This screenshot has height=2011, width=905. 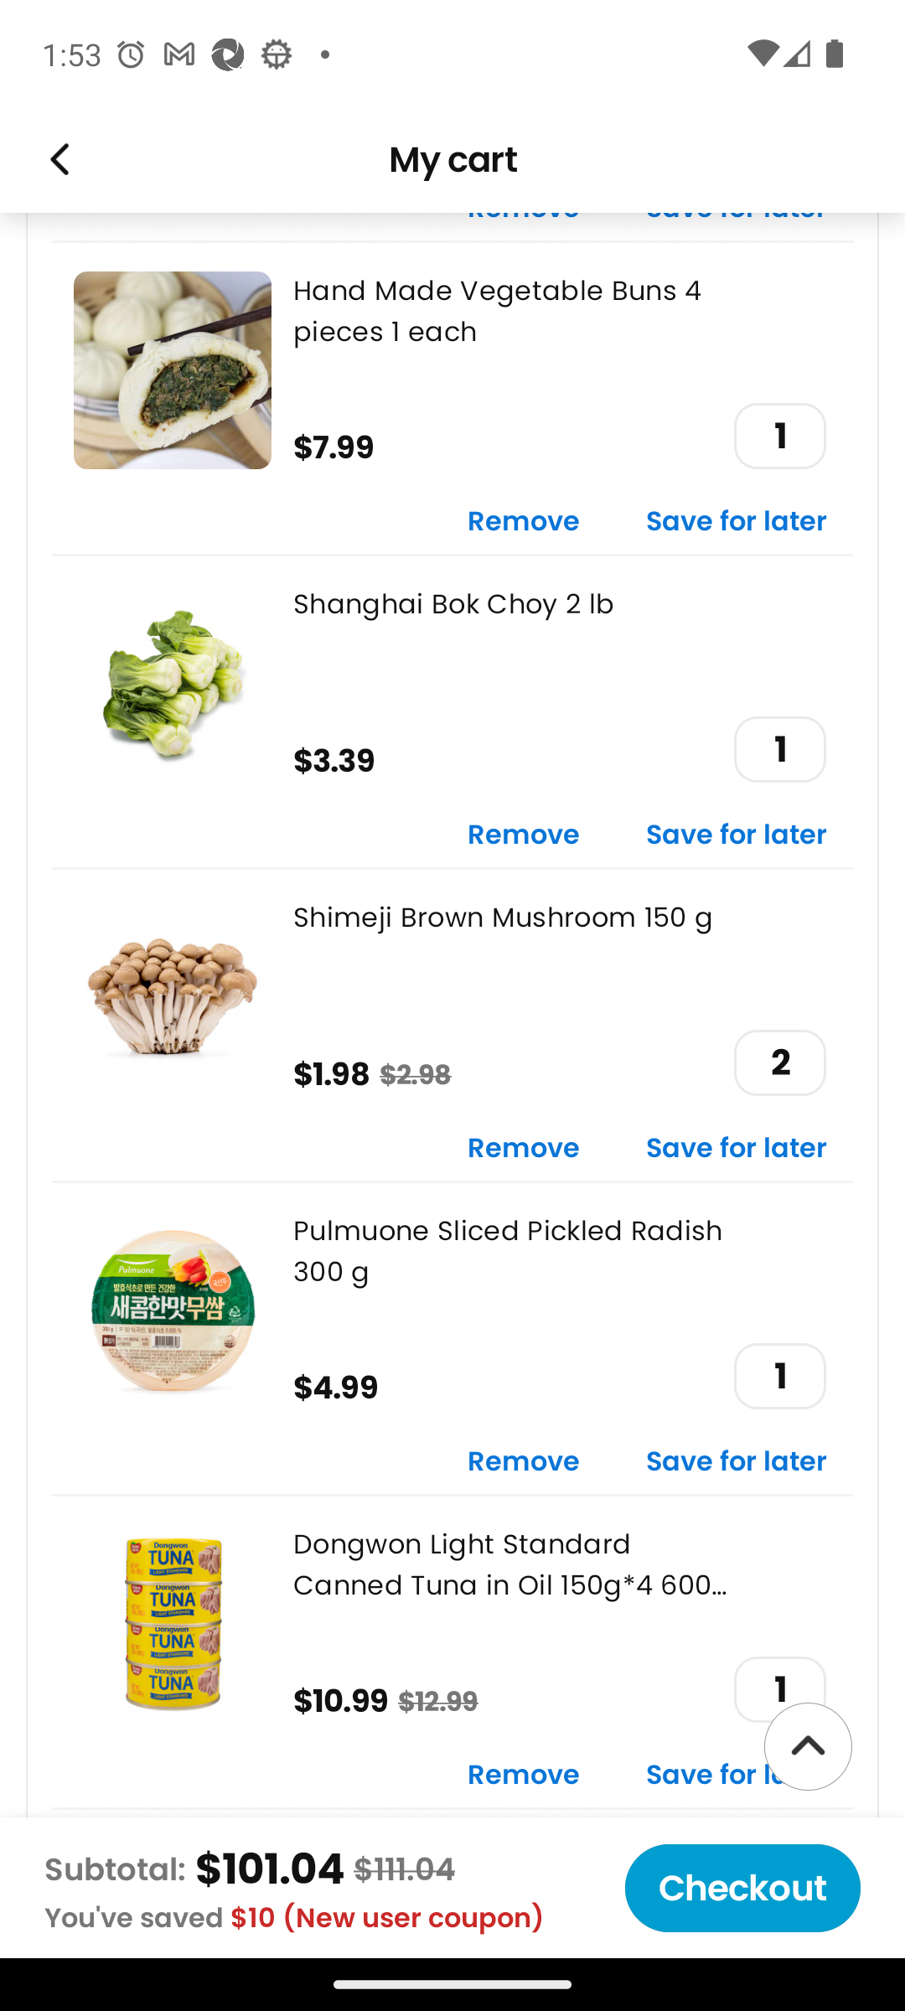 What do you see at coordinates (742, 1888) in the screenshot?
I see `Checkout` at bounding box center [742, 1888].